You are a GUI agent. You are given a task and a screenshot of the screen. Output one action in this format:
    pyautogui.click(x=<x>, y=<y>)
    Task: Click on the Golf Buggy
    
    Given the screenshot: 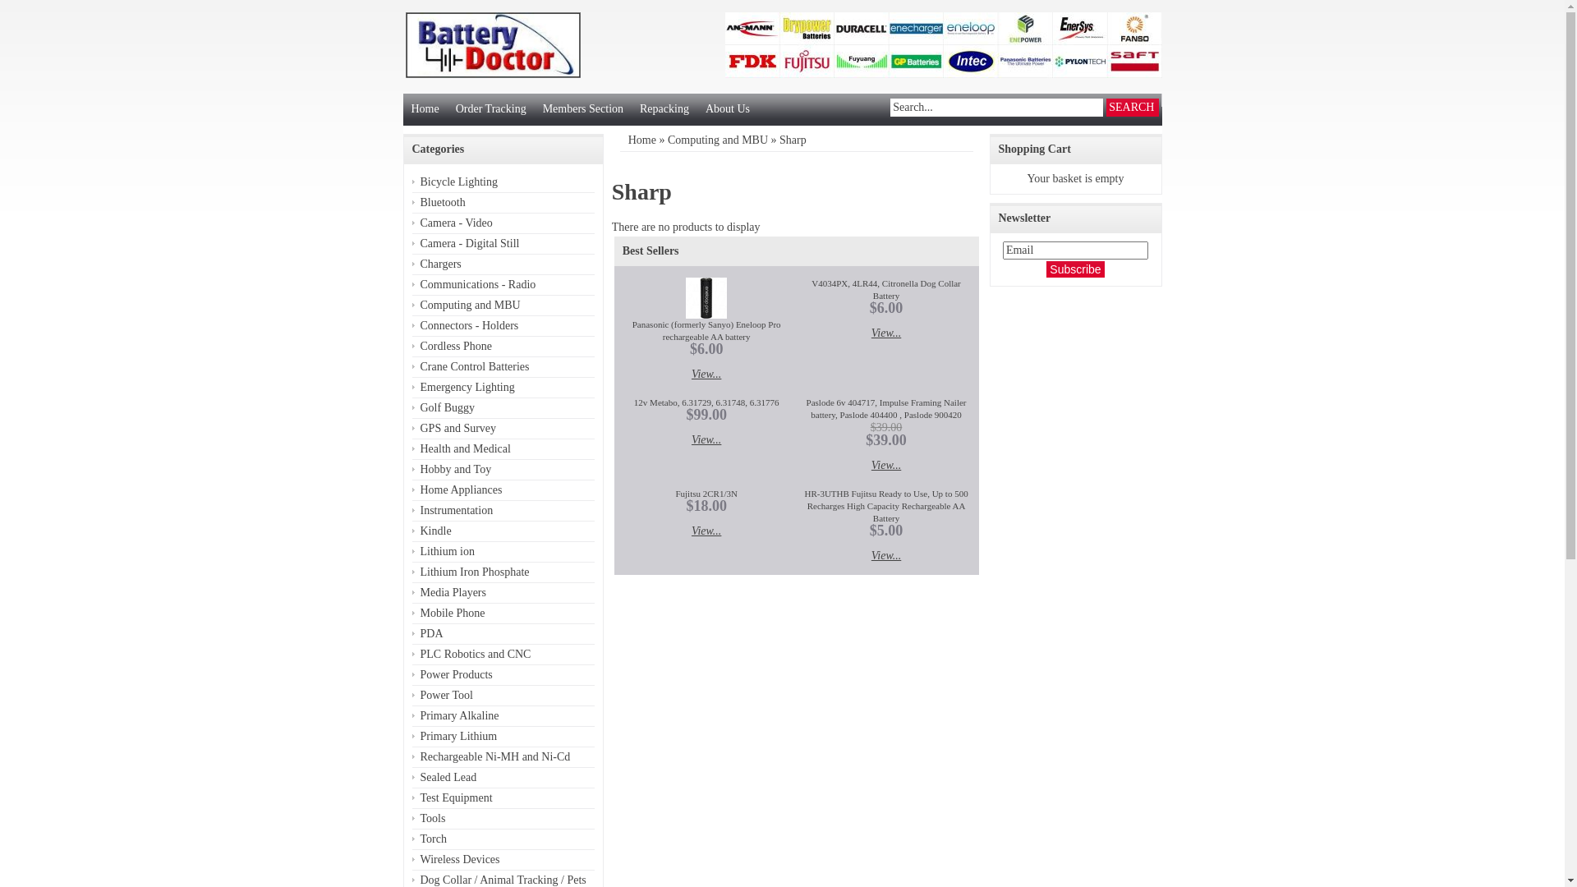 What is the action you would take?
    pyautogui.click(x=503, y=409)
    